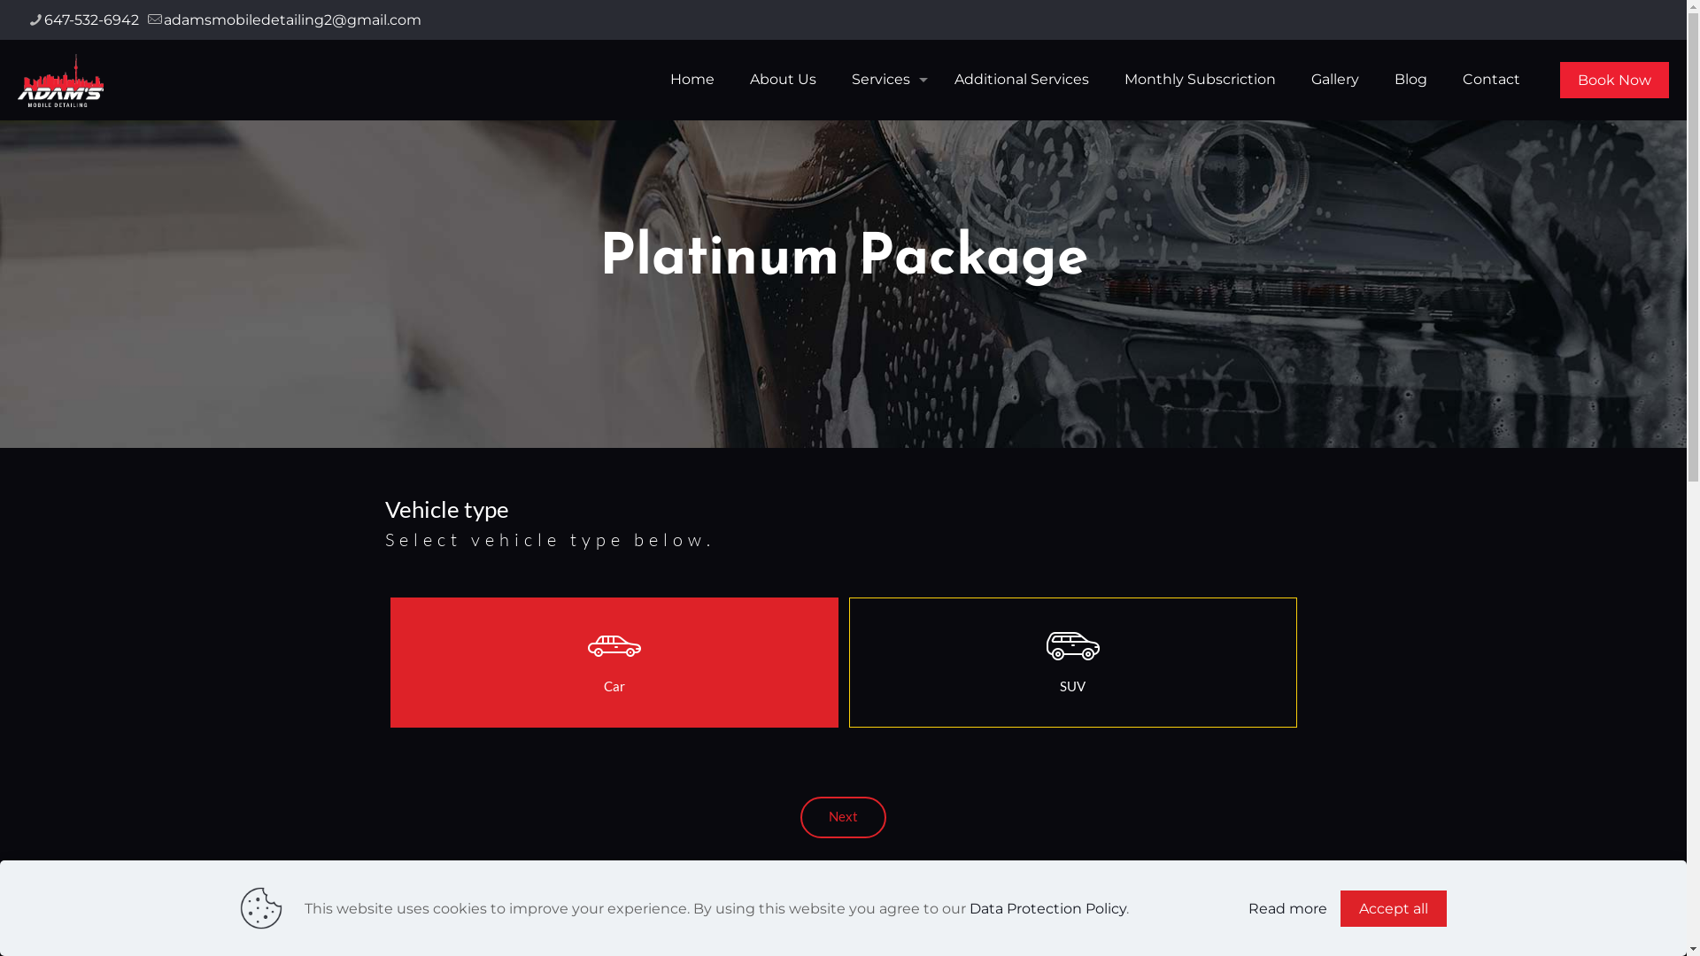  I want to click on About Us, so click(783, 80).